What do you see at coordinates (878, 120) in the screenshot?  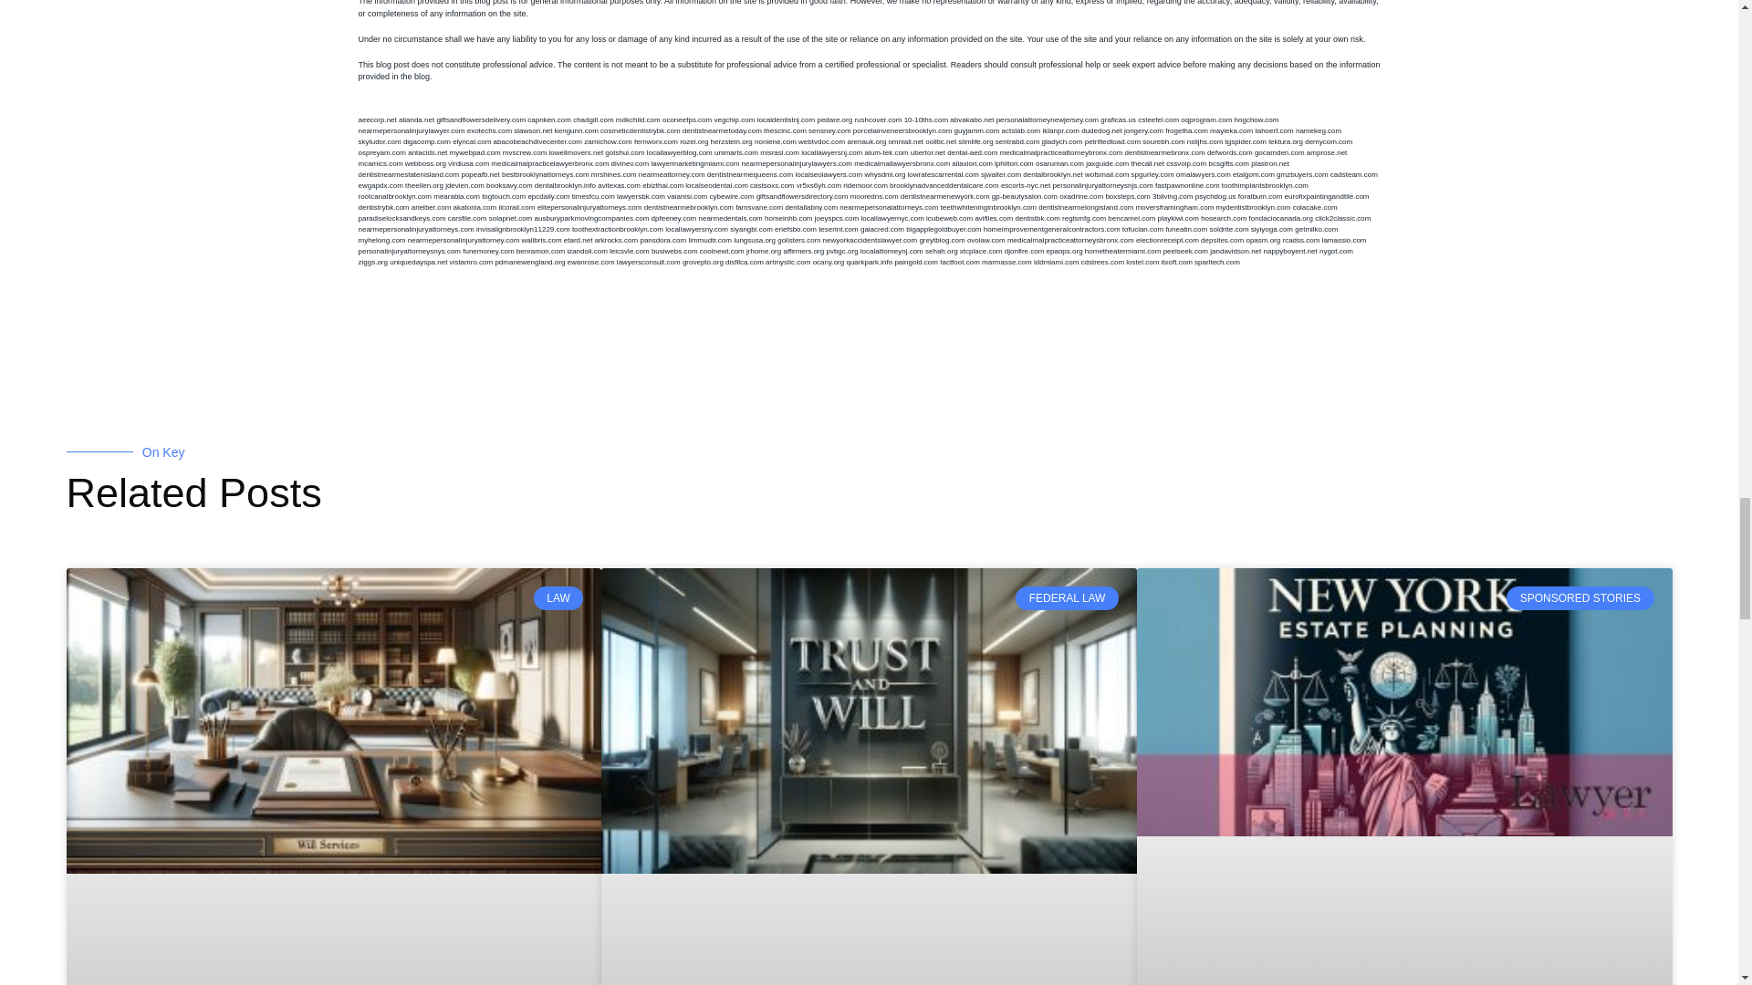 I see `rushcover.com` at bounding box center [878, 120].